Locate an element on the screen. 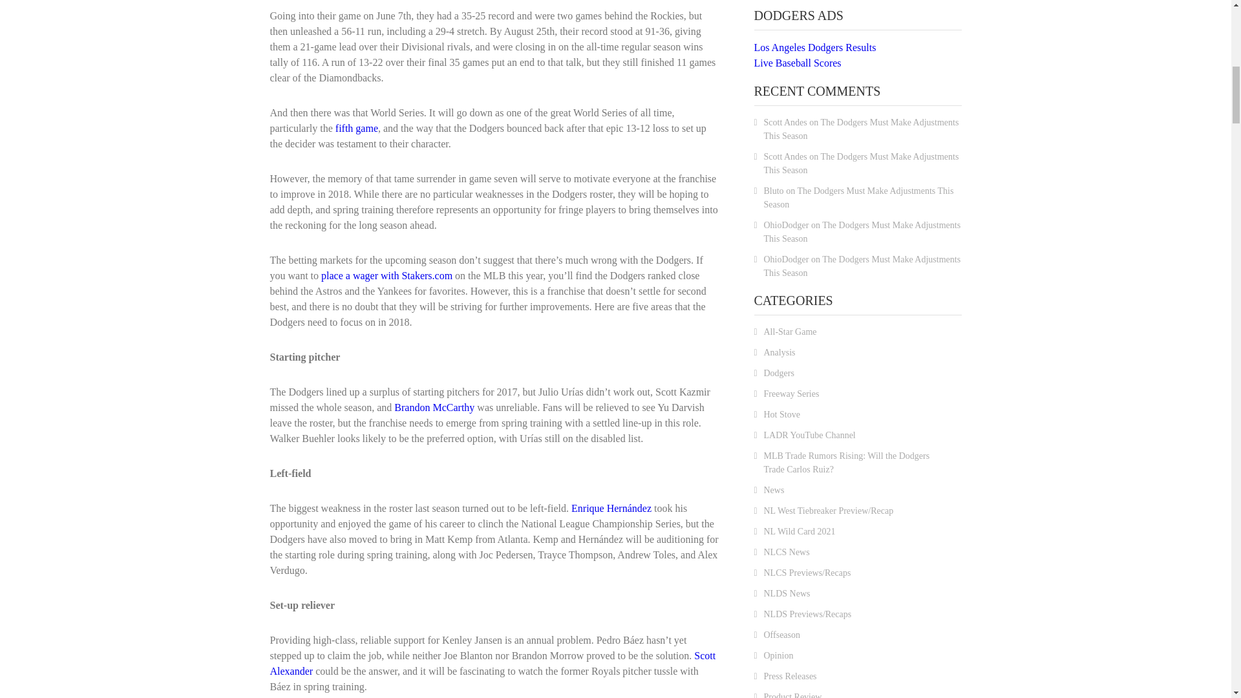 Image resolution: width=1241 pixels, height=698 pixels. Scott Alexander is located at coordinates (493, 663).